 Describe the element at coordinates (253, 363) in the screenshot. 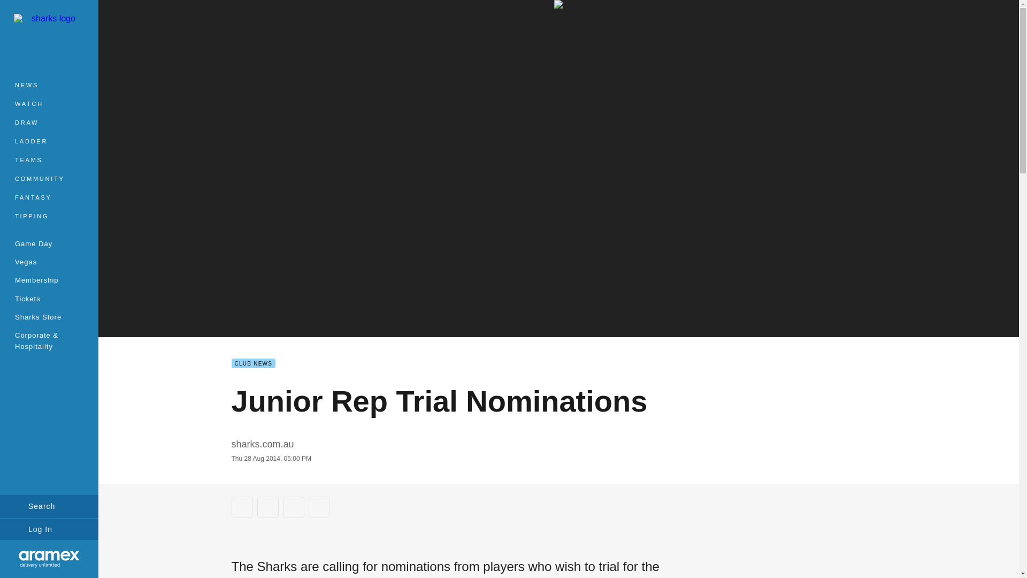

I see `CLUB NEWS` at that location.